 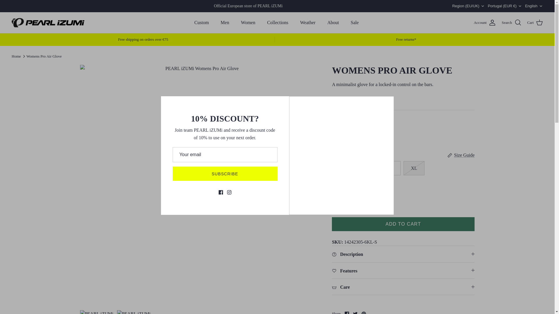 What do you see at coordinates (373, 198) in the screenshot?
I see `Plus` at bounding box center [373, 198].